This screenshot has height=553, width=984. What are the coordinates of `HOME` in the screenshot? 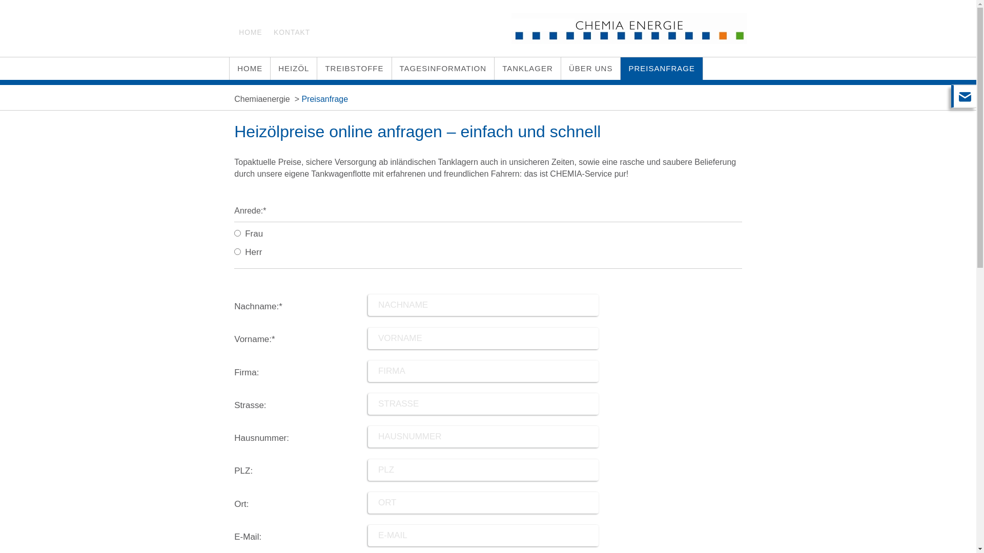 It's located at (250, 33).